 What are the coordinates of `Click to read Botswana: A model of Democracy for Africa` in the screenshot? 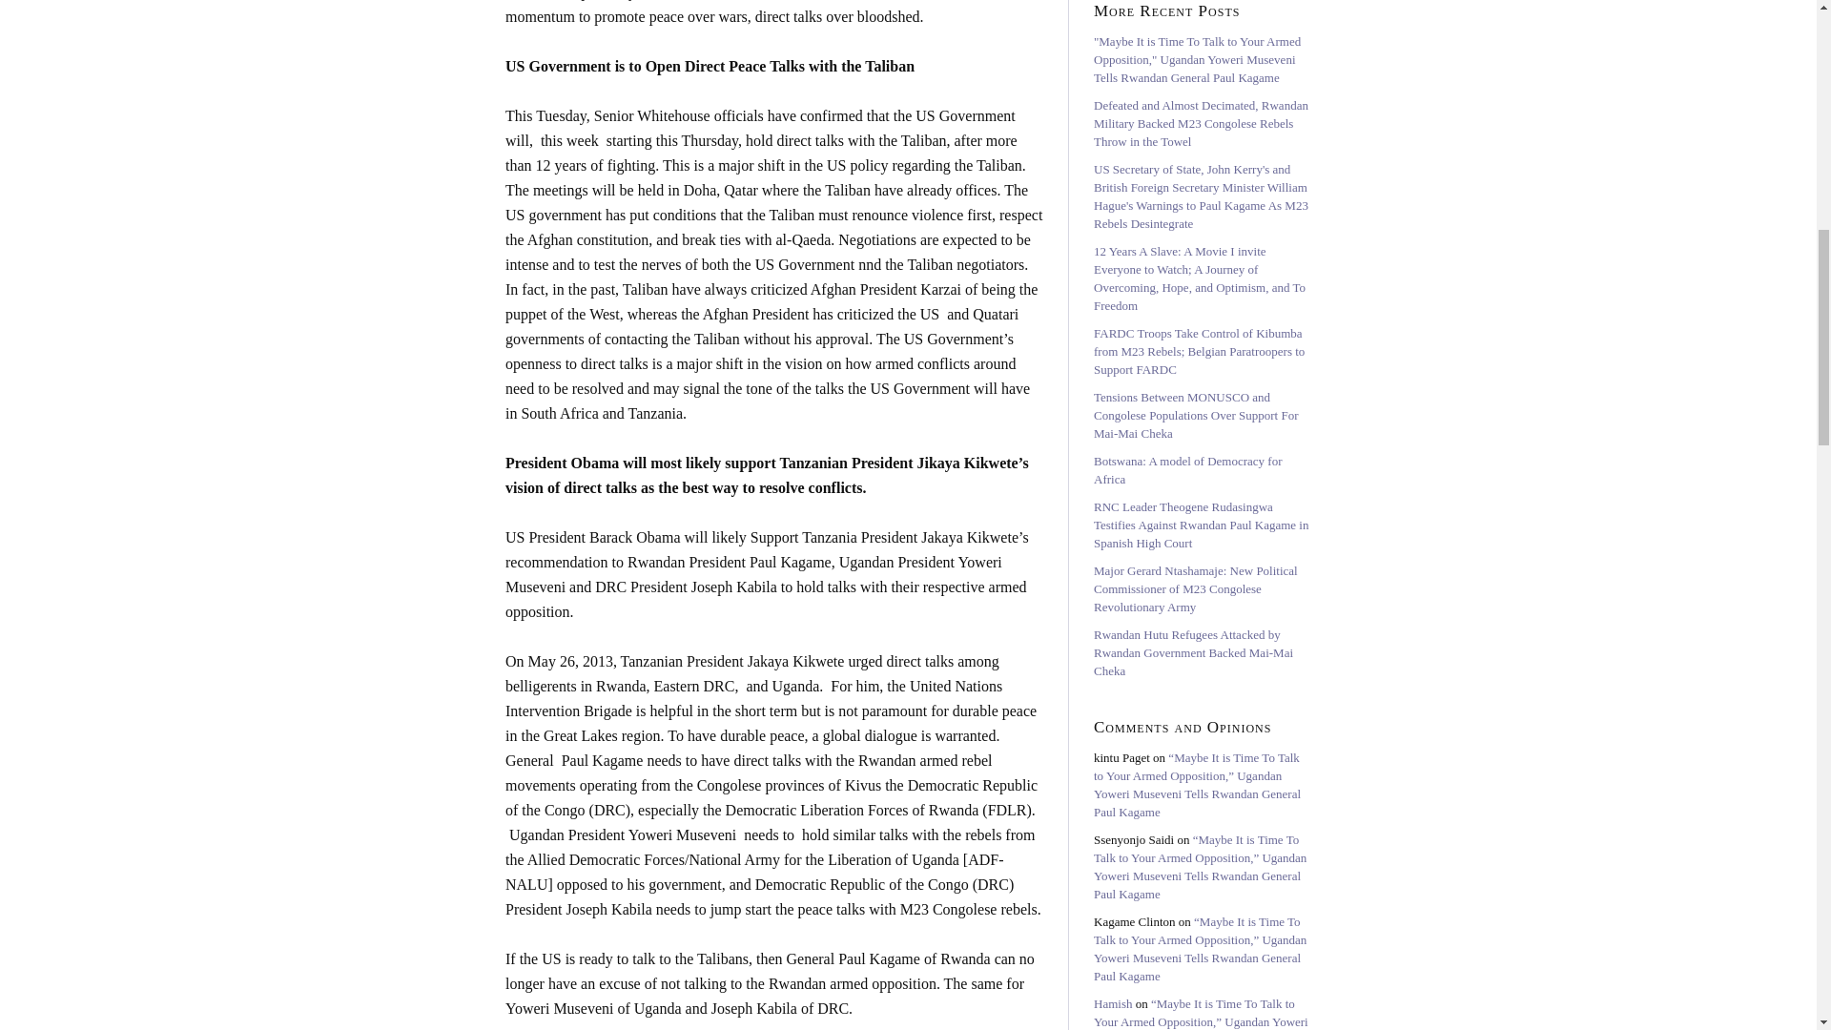 It's located at (1187, 469).